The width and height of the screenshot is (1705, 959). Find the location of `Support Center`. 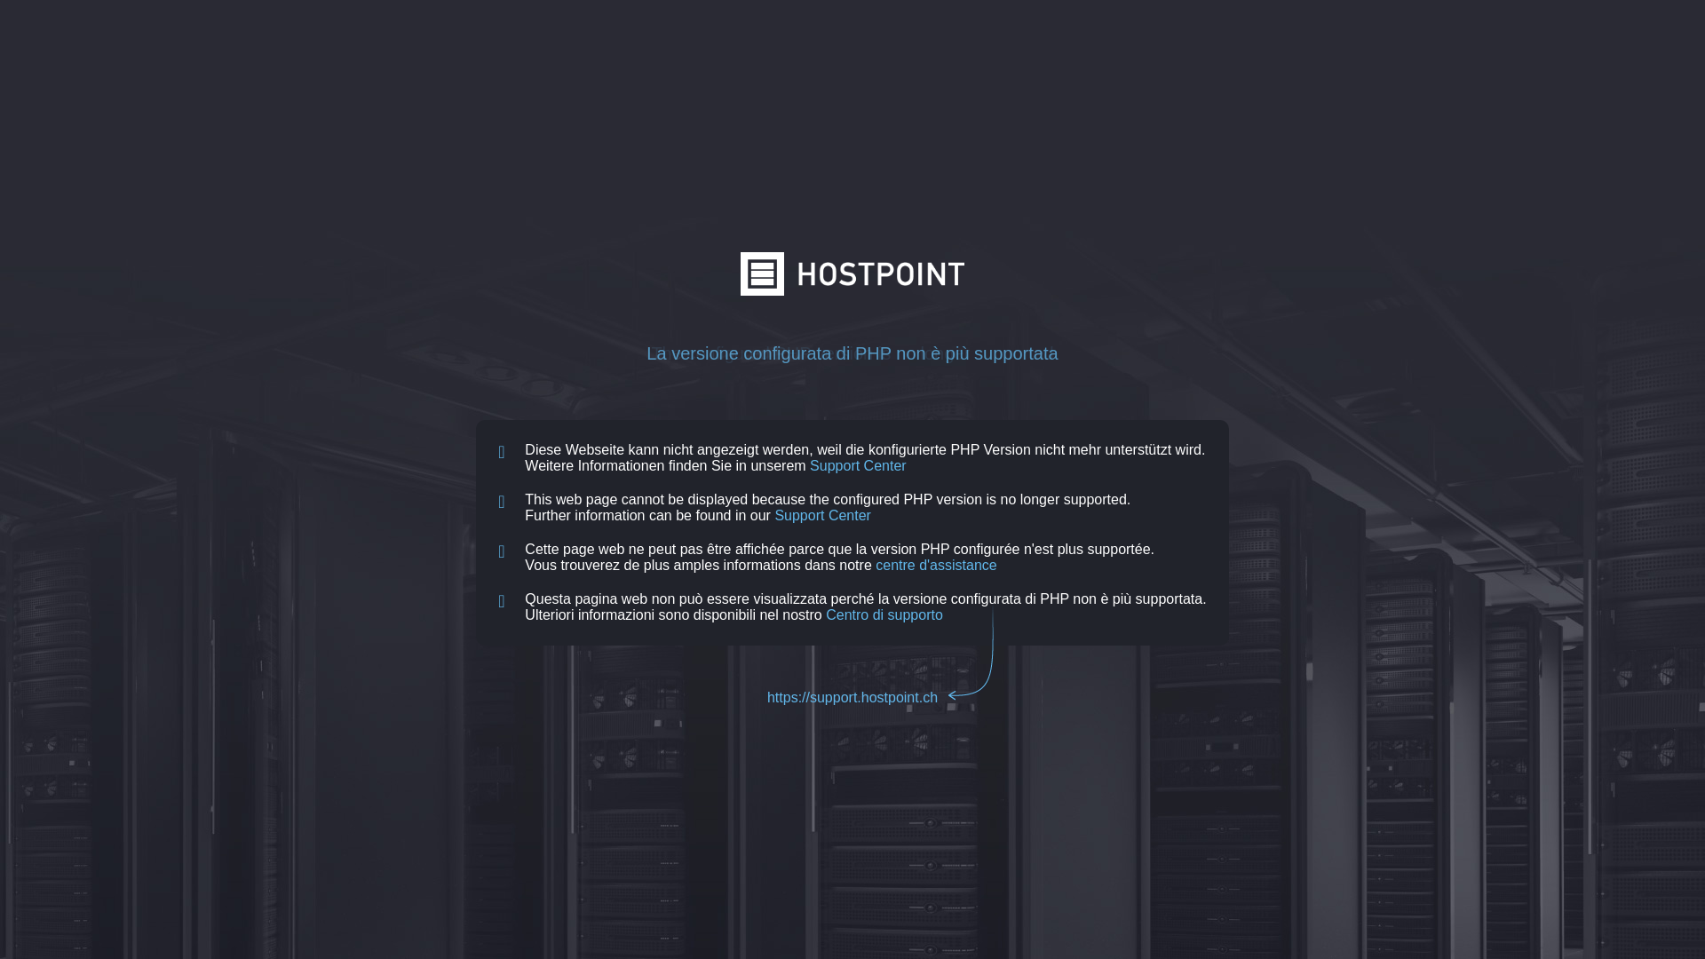

Support Center is located at coordinates (858, 465).